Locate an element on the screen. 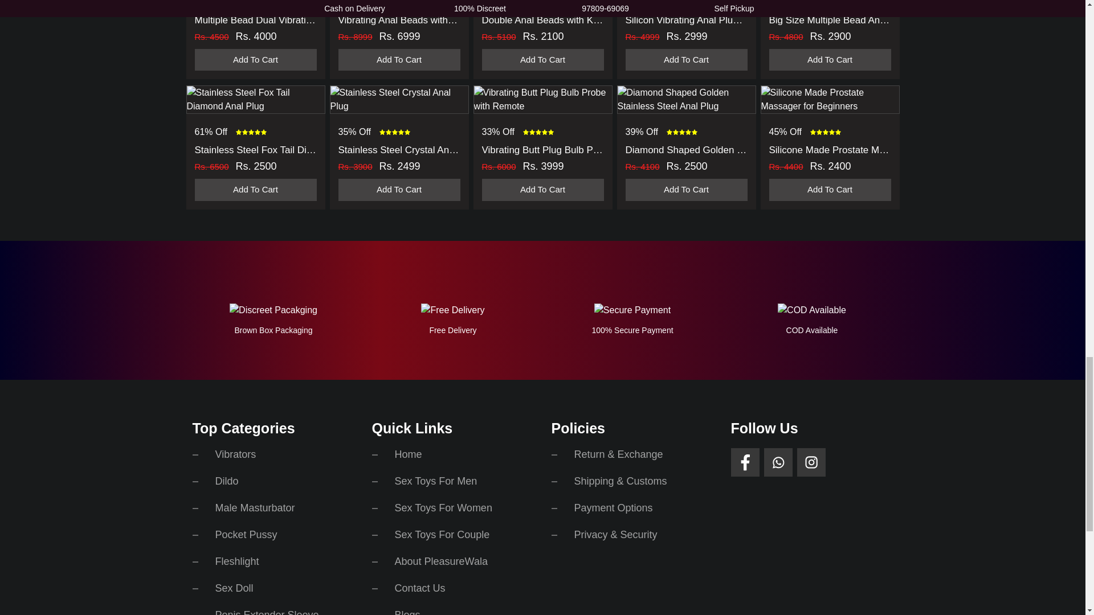 The width and height of the screenshot is (1094, 615). Vibrating Butt Plug Bulb Probe with Remote is located at coordinates (542, 99).